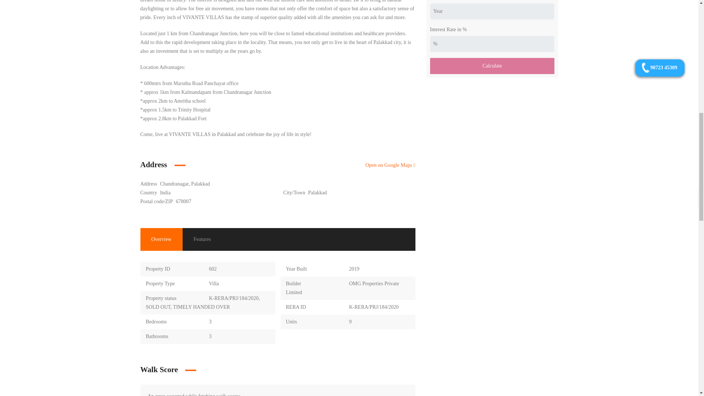  What do you see at coordinates (390, 165) in the screenshot?
I see `Open on Google Maps` at bounding box center [390, 165].